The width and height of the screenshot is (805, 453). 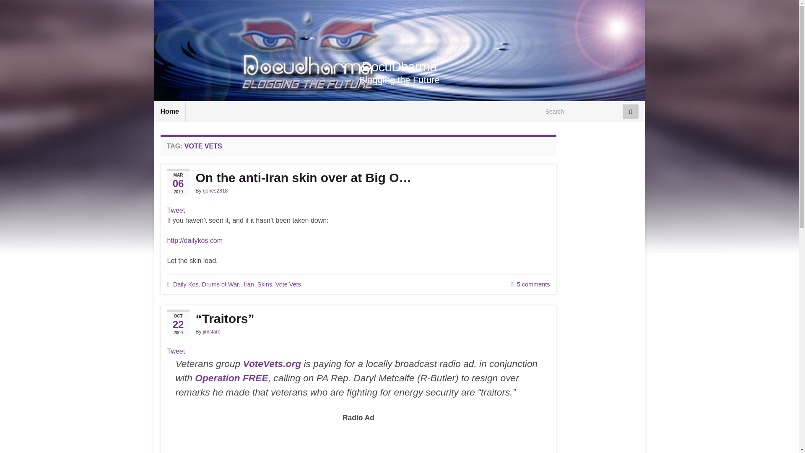 What do you see at coordinates (176, 210) in the screenshot?
I see `Tweet` at bounding box center [176, 210].